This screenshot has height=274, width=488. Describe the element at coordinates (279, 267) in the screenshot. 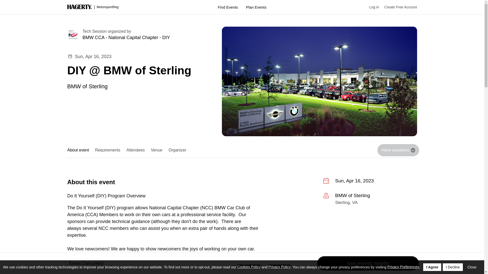

I see `Privacy Policy` at that location.